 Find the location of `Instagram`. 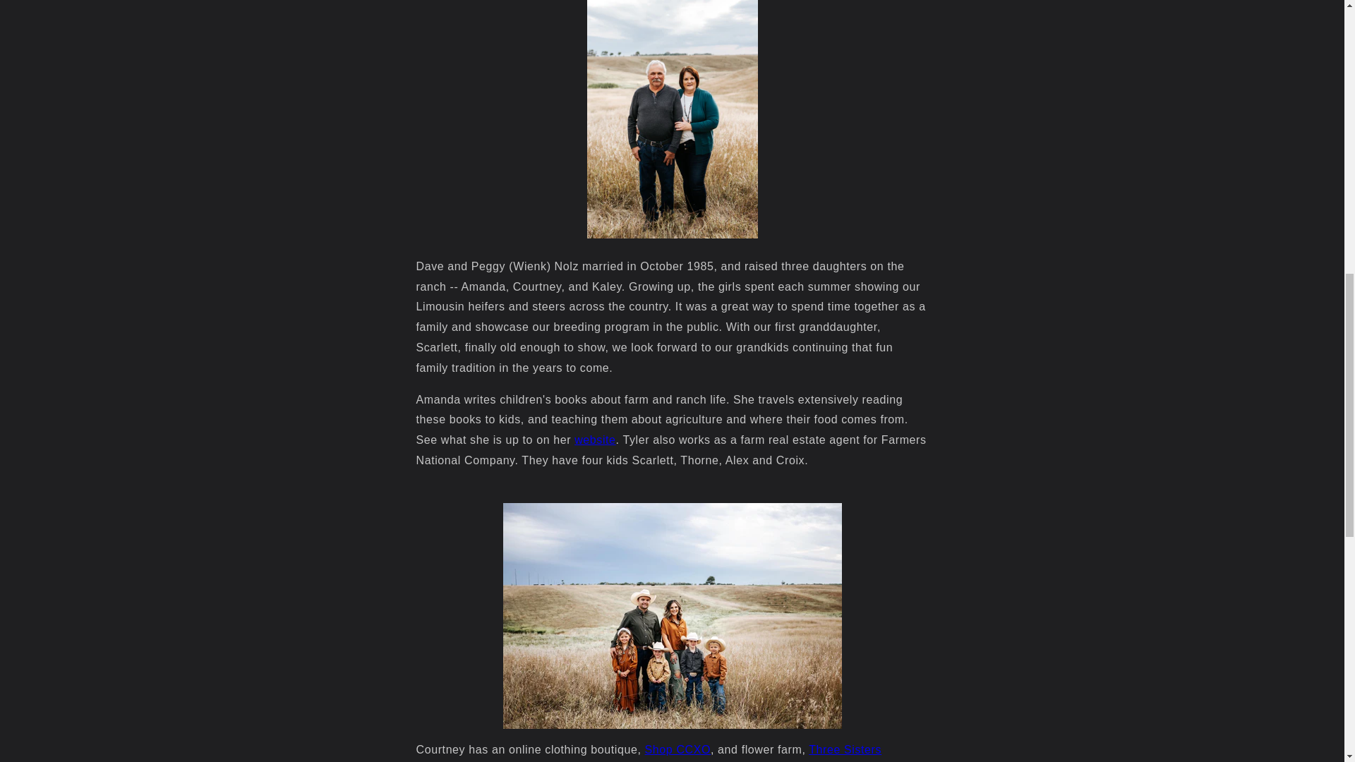

Instagram is located at coordinates (649, 753).